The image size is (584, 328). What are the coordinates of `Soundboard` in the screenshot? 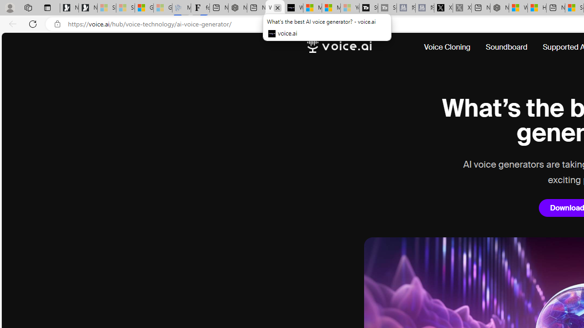 It's located at (506, 47).